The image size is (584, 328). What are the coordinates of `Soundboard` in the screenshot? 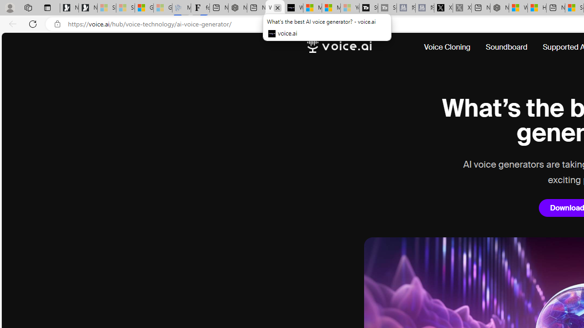 It's located at (506, 47).